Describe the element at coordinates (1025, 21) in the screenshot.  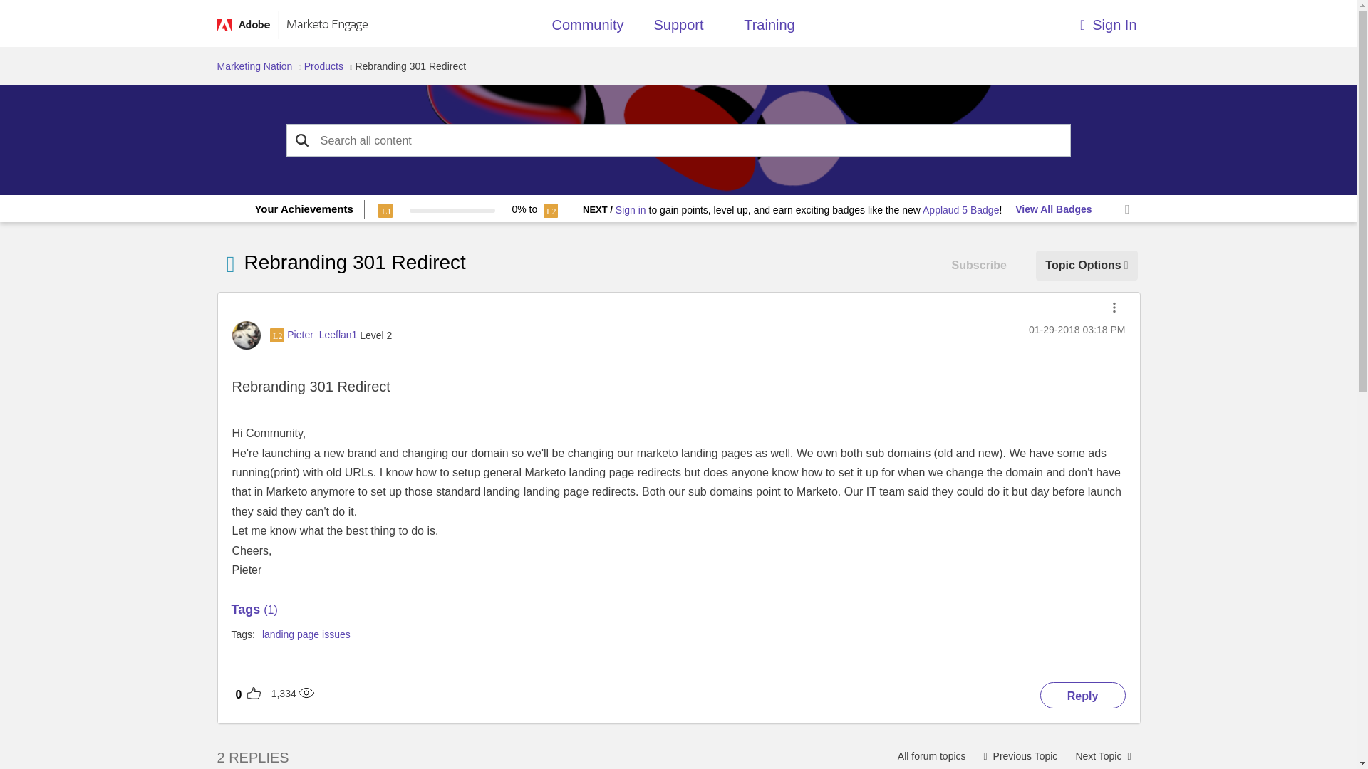
I see `Sign In` at that location.